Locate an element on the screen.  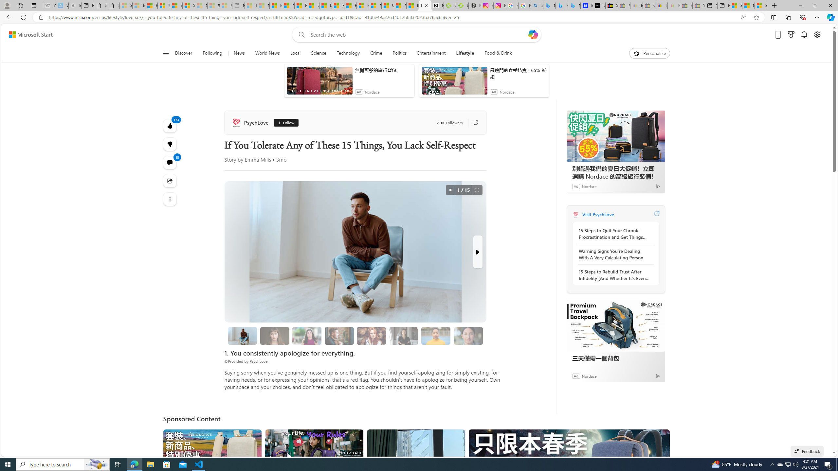
Notifications is located at coordinates (805, 35).